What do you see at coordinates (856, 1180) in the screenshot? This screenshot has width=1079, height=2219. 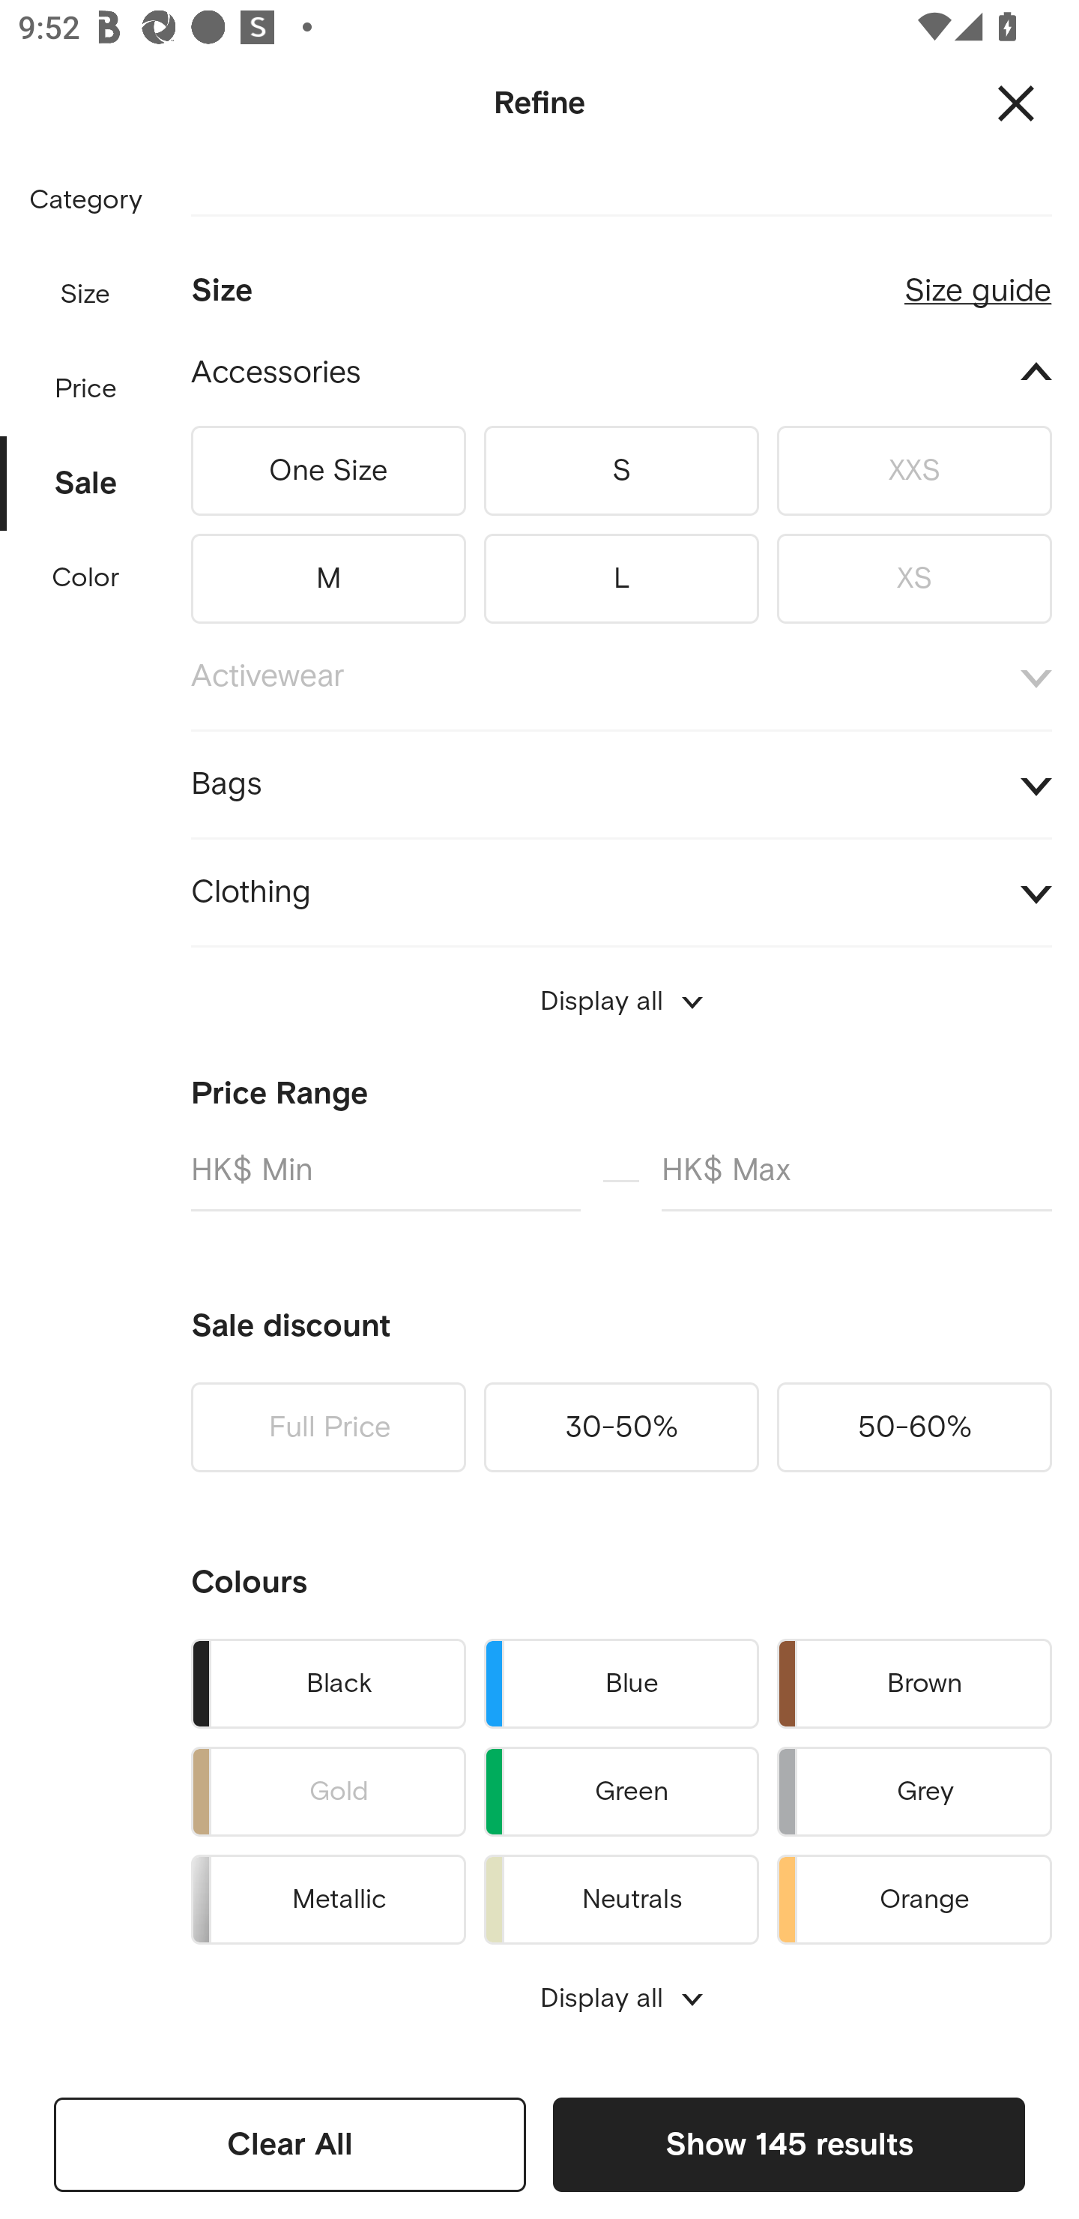 I see `HK$ Max` at bounding box center [856, 1180].